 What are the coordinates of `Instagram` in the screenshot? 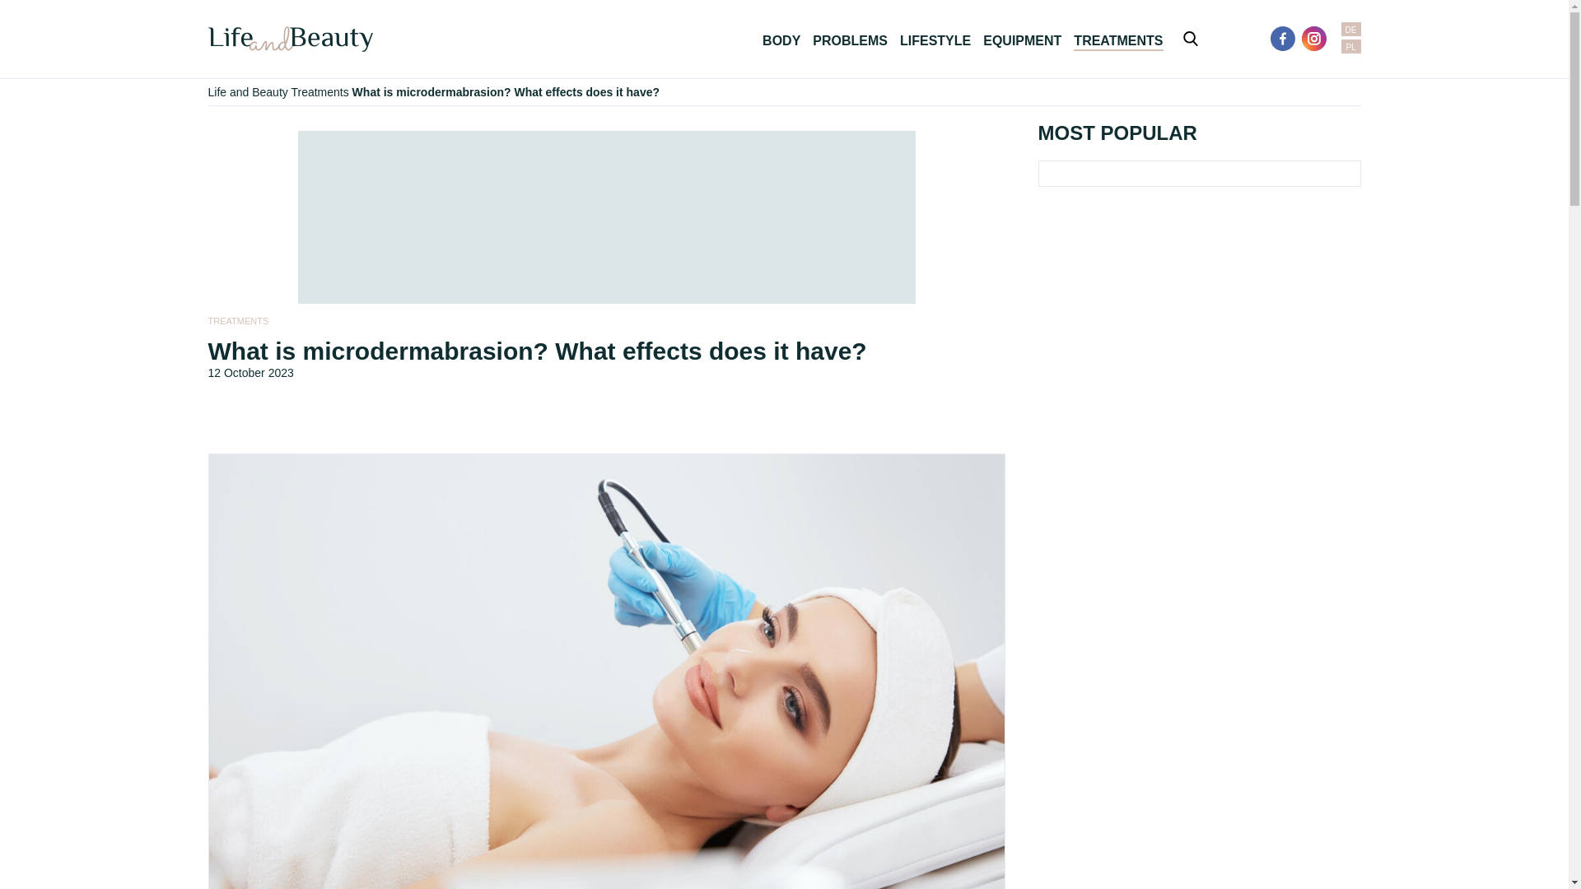 It's located at (1313, 38).